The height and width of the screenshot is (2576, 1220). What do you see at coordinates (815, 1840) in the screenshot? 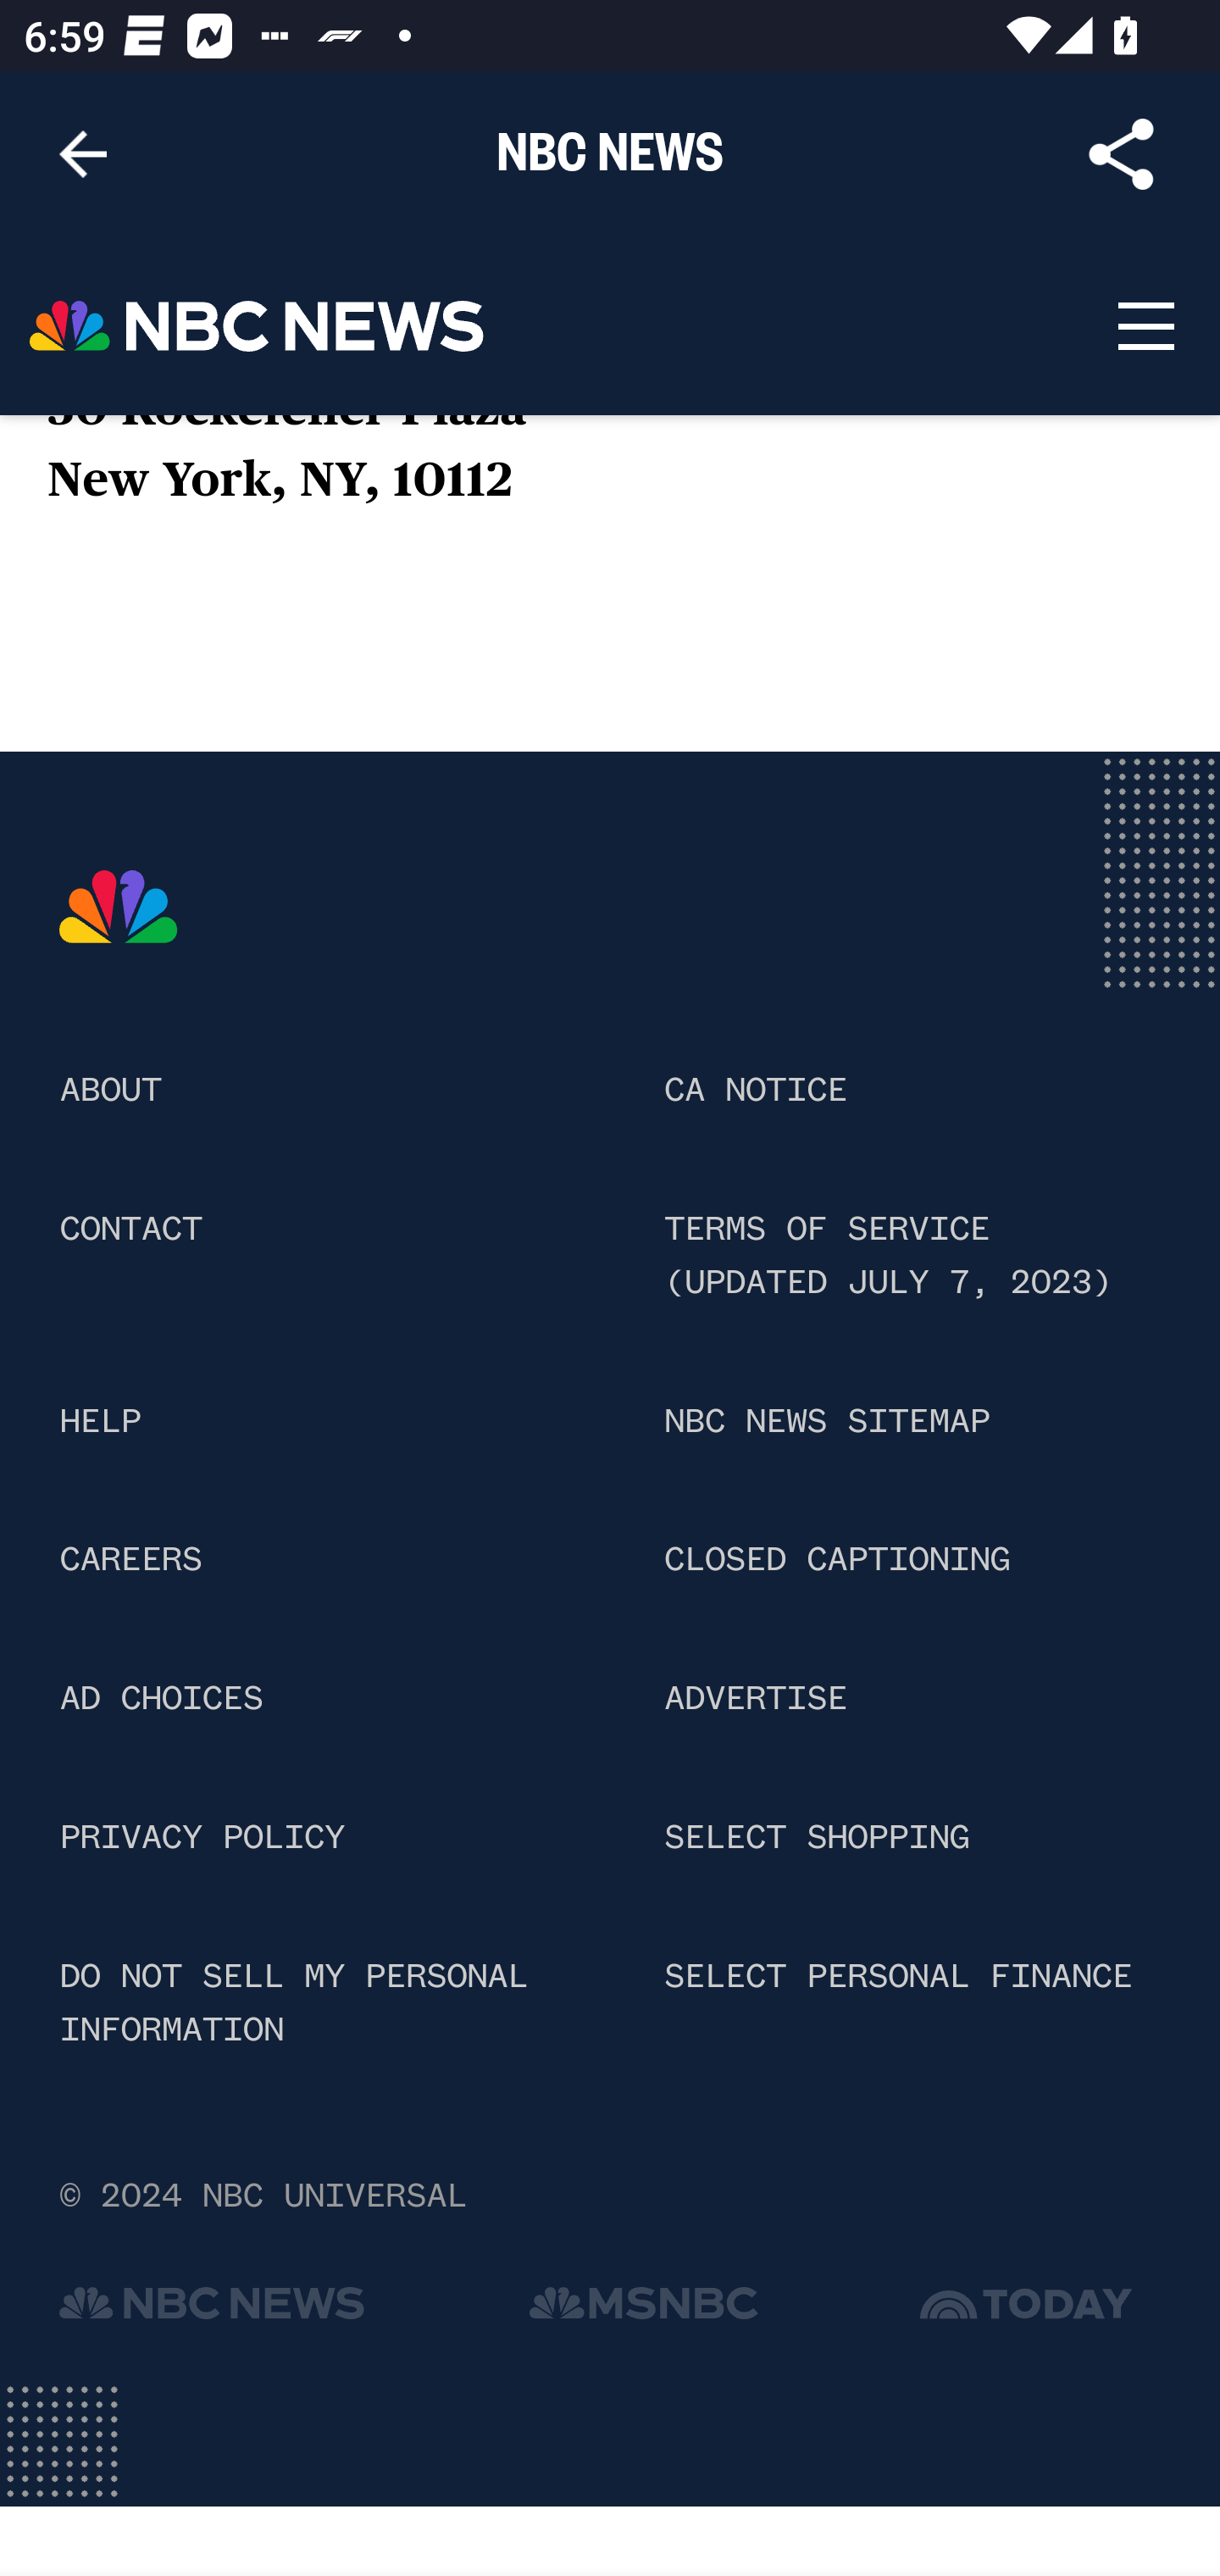
I see `SELECT SHOPPING` at bounding box center [815, 1840].